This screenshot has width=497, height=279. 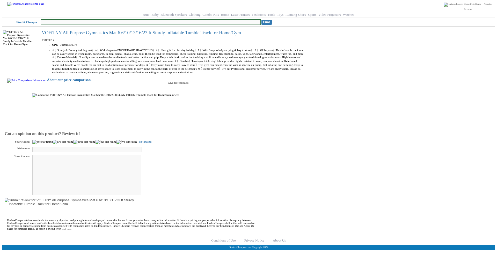 I want to click on Baby, so click(x=155, y=14).